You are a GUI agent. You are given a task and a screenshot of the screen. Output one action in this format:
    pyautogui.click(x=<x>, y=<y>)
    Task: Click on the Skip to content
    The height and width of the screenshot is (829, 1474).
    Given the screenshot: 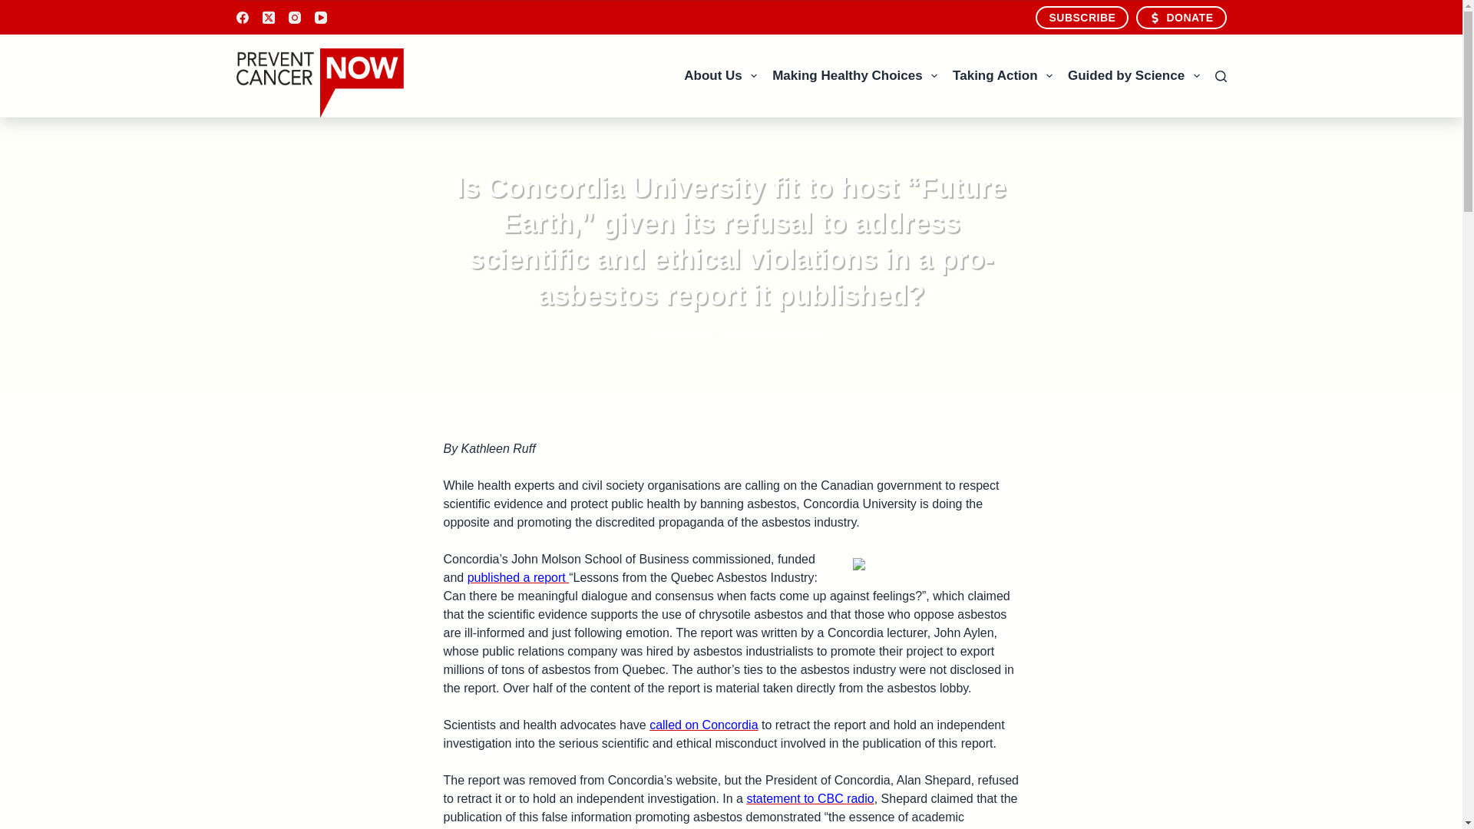 What is the action you would take?
    pyautogui.click(x=15, y=8)
    